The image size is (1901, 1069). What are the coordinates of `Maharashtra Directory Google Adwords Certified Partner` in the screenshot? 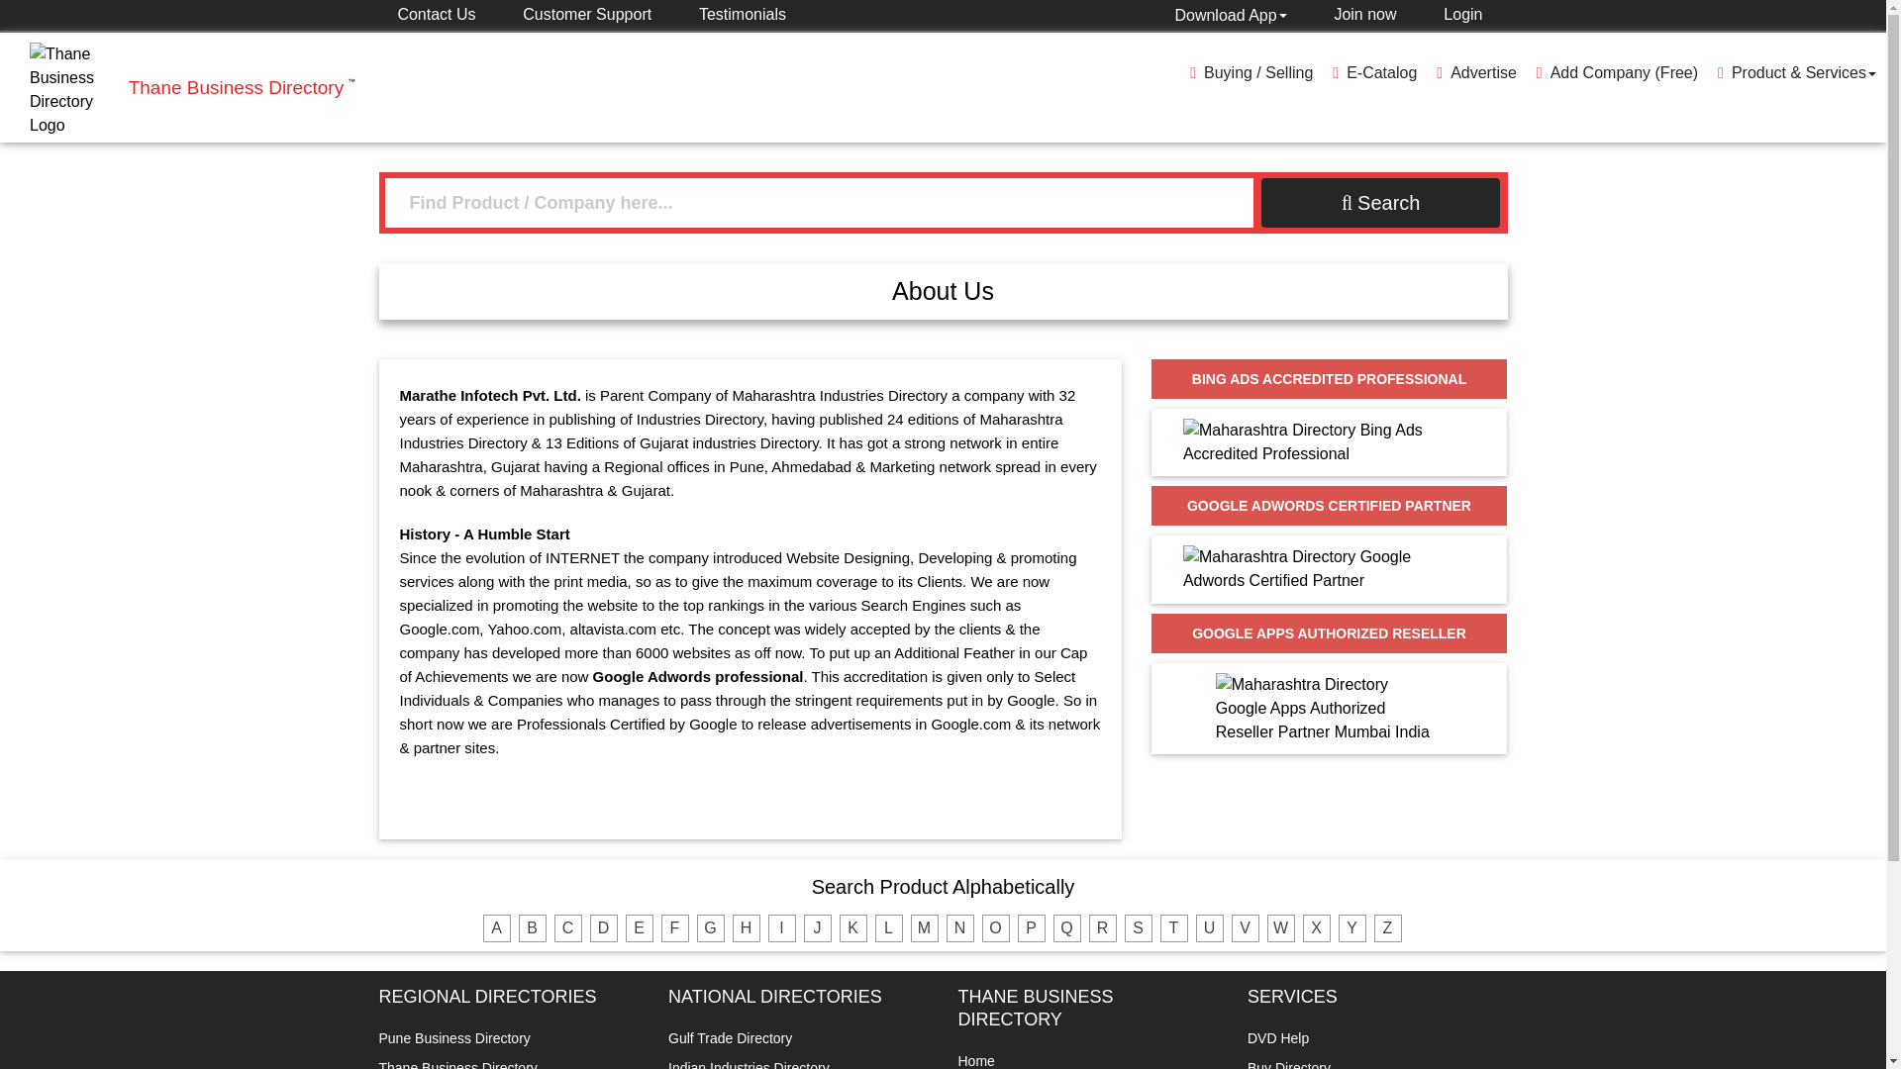 It's located at (1329, 569).